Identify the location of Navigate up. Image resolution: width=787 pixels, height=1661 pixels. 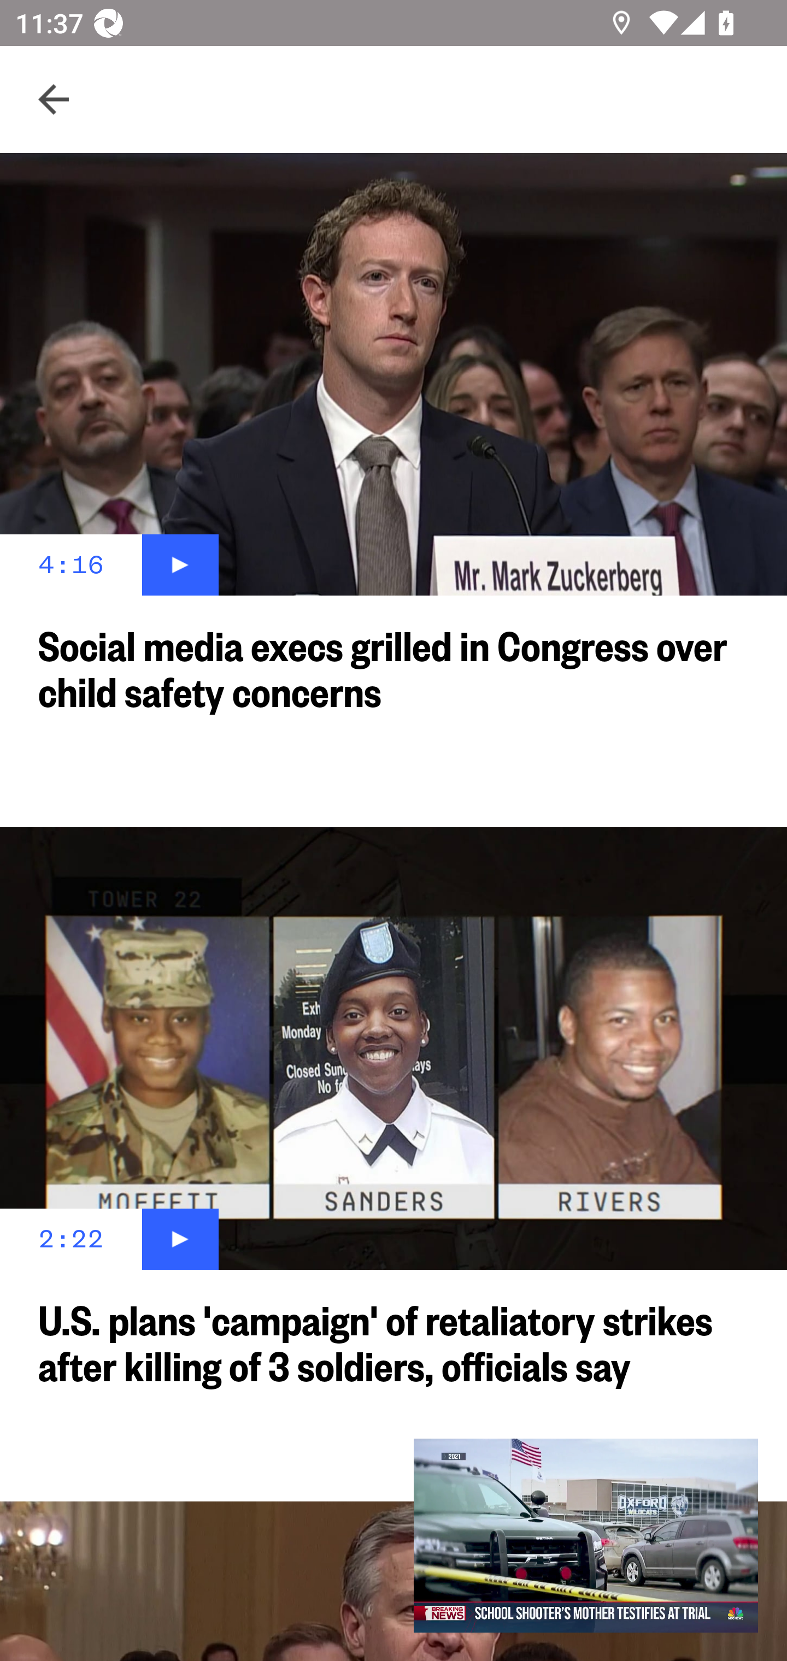
(54, 99).